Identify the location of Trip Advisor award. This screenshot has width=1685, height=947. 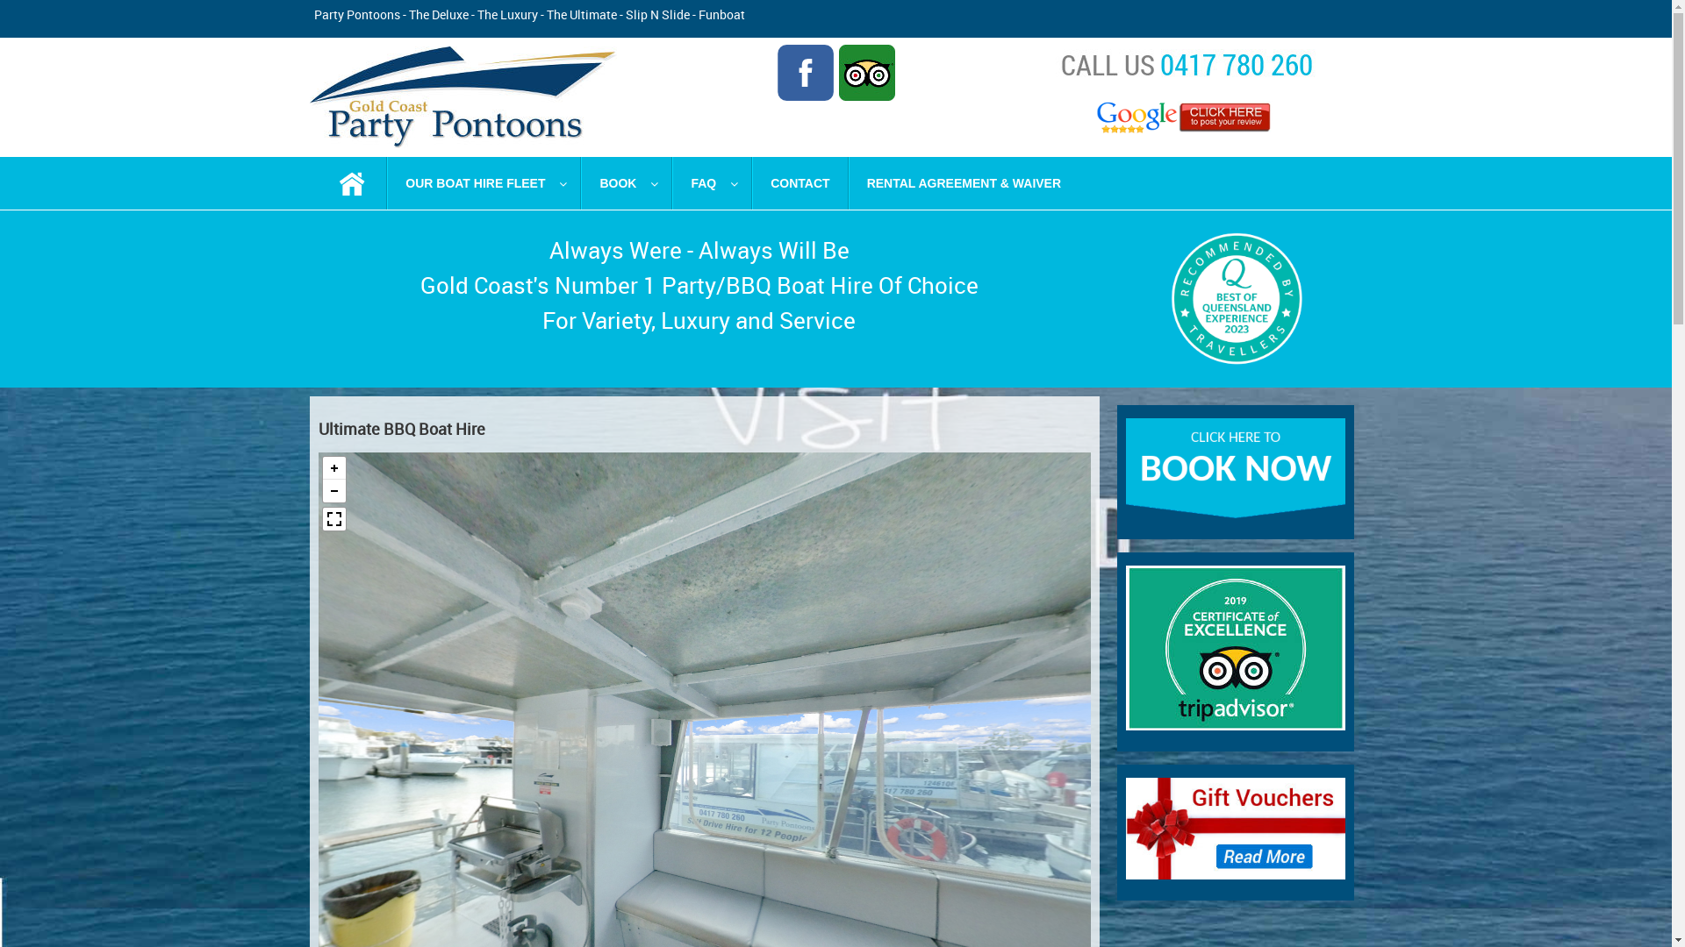
(1235, 648).